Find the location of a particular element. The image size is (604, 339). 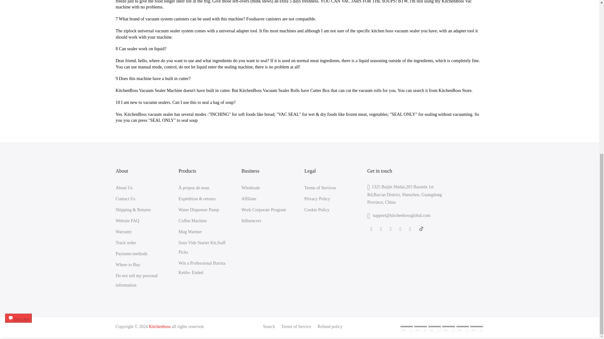

Win a Professional Barista Kettle- Ended is located at coordinates (202, 267).